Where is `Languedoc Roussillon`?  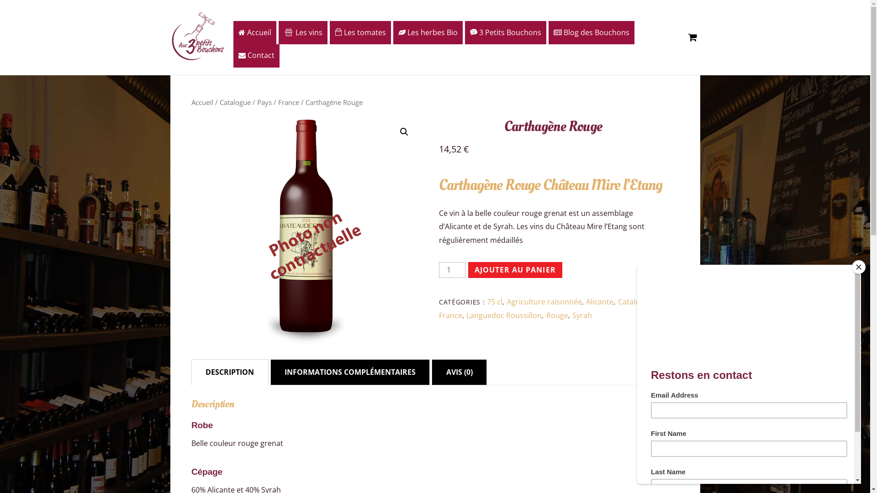 Languedoc Roussillon is located at coordinates (504, 315).